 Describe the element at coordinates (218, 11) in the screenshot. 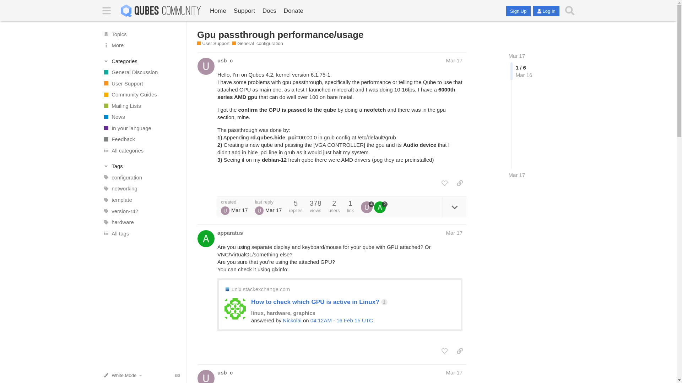

I see `qubes-os.org` at that location.